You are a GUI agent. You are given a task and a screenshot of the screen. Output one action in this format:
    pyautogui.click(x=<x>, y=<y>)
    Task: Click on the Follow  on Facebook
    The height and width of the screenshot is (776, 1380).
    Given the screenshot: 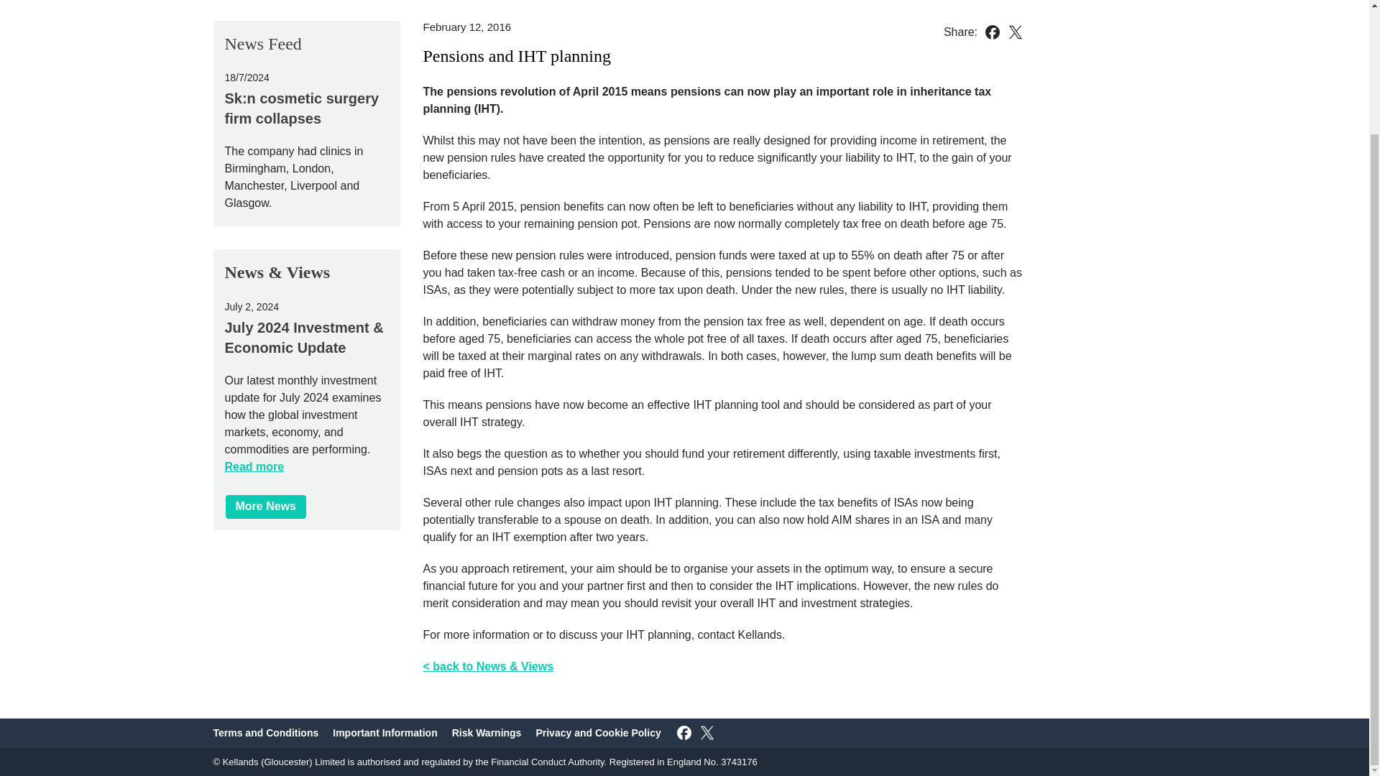 What is the action you would take?
    pyautogui.click(x=684, y=733)
    